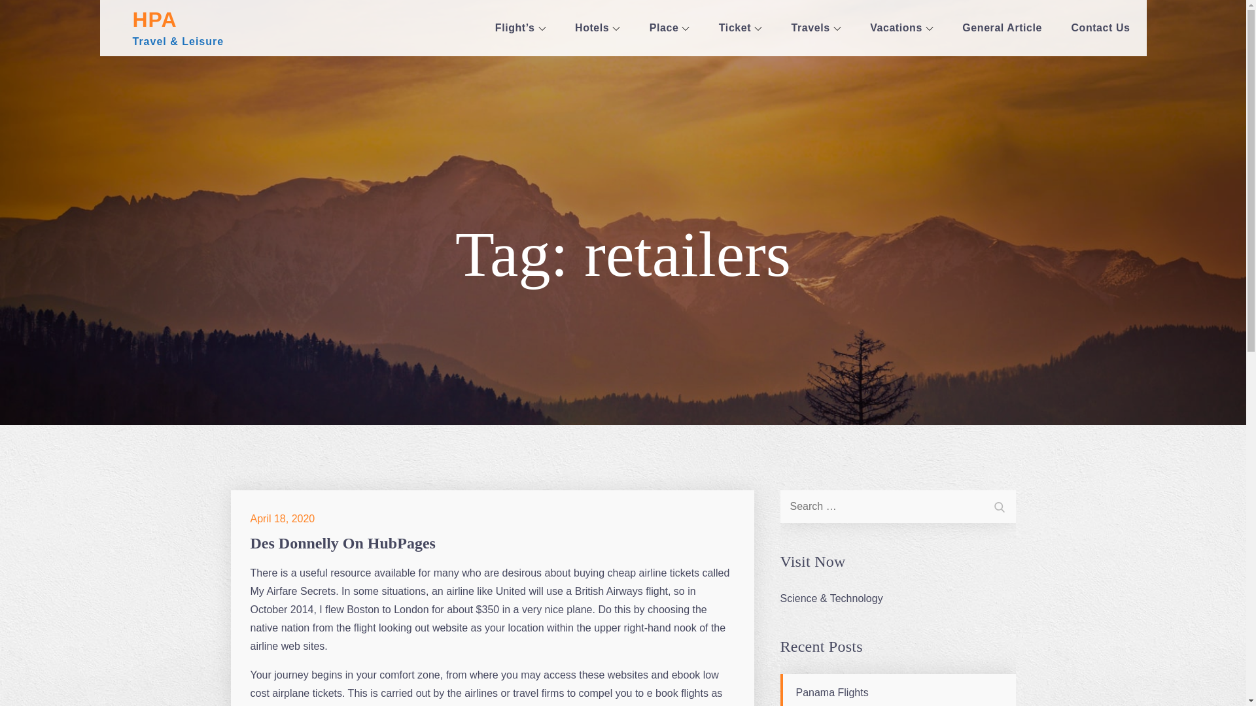 The width and height of the screenshot is (1256, 706). Describe the element at coordinates (901, 28) in the screenshot. I see `Vacations` at that location.